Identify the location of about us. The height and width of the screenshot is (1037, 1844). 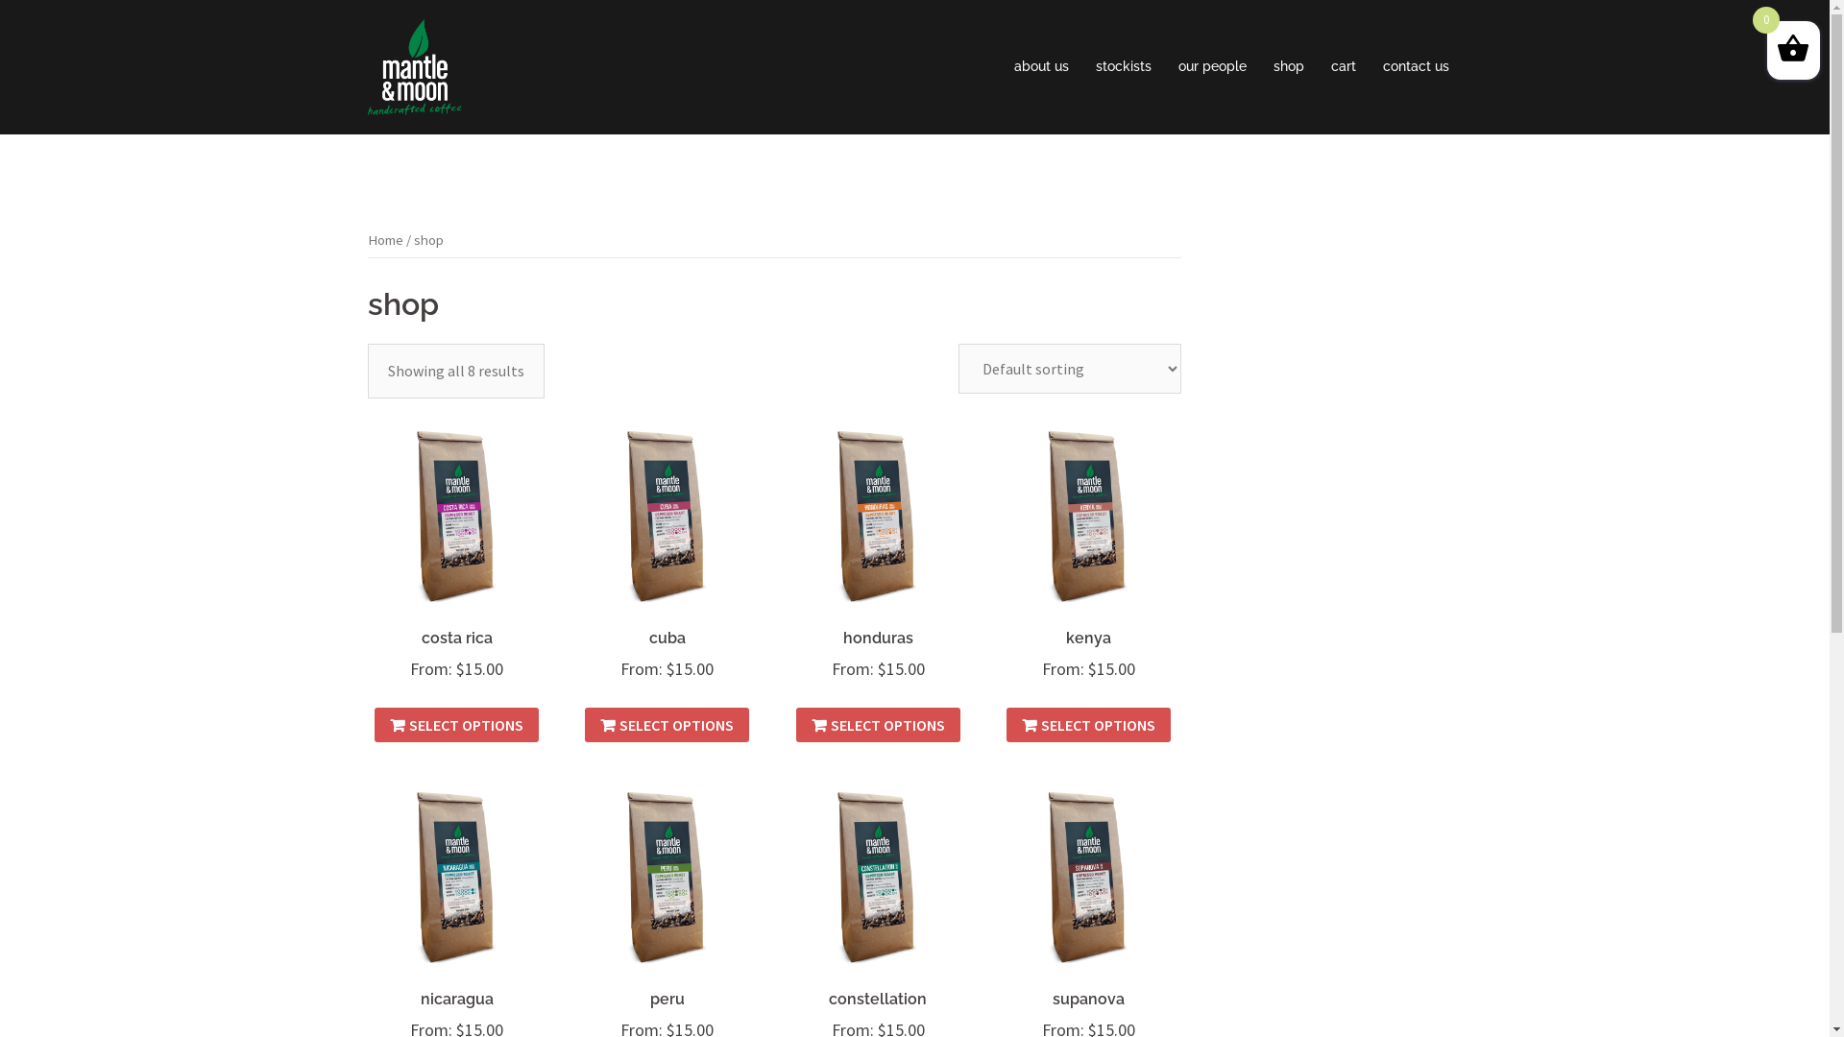
(1041, 67).